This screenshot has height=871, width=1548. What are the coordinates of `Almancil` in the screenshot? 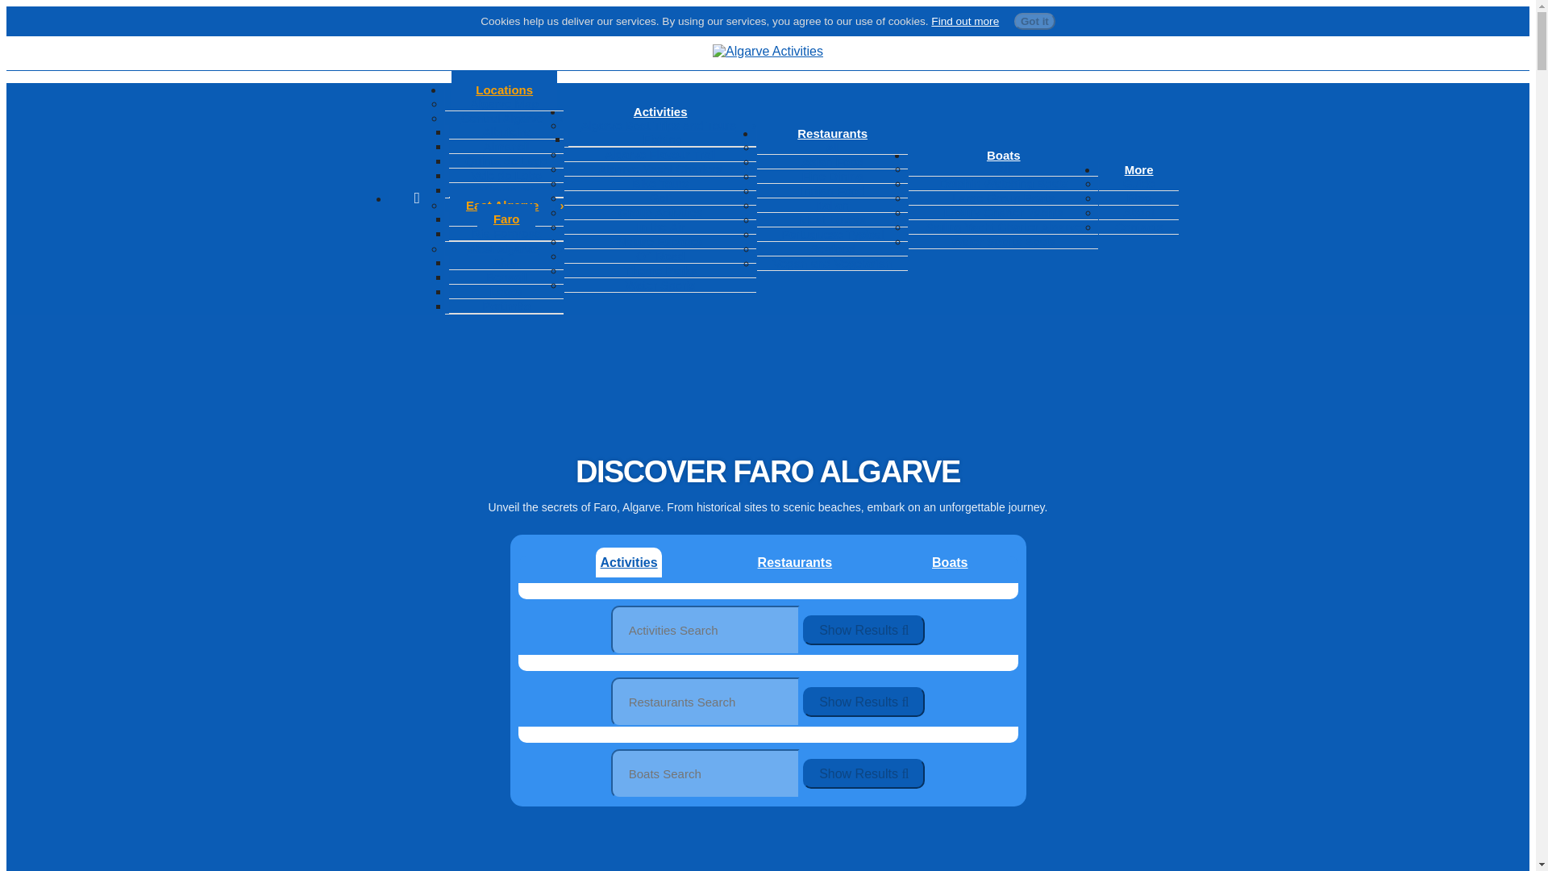 It's located at (506, 146).